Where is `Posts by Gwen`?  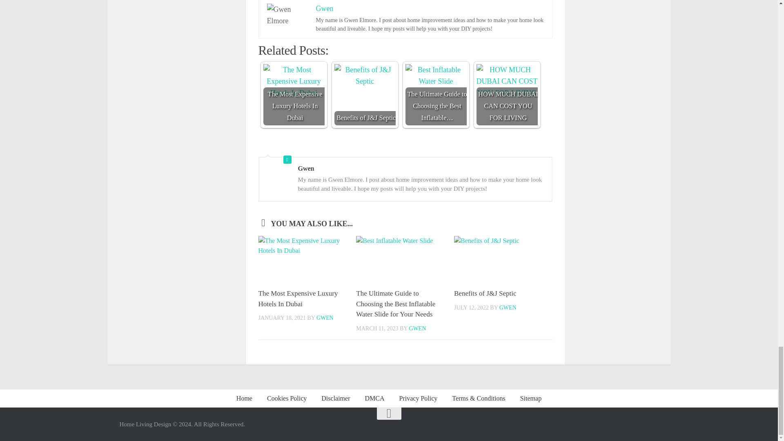 Posts by Gwen is located at coordinates (325, 318).